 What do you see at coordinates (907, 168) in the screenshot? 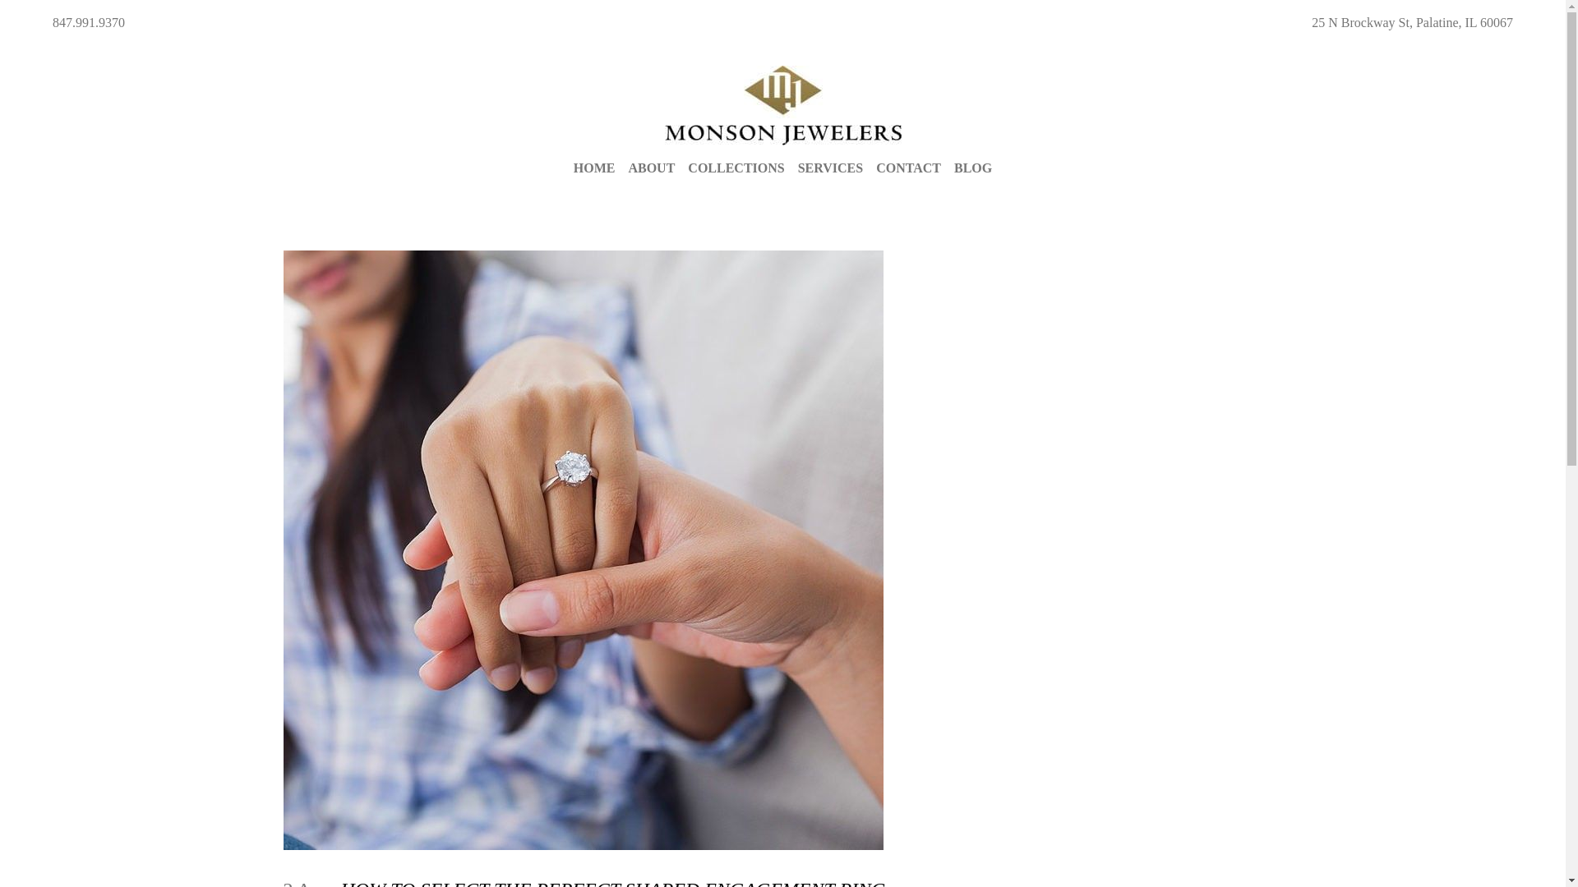
I see `CONTACT` at bounding box center [907, 168].